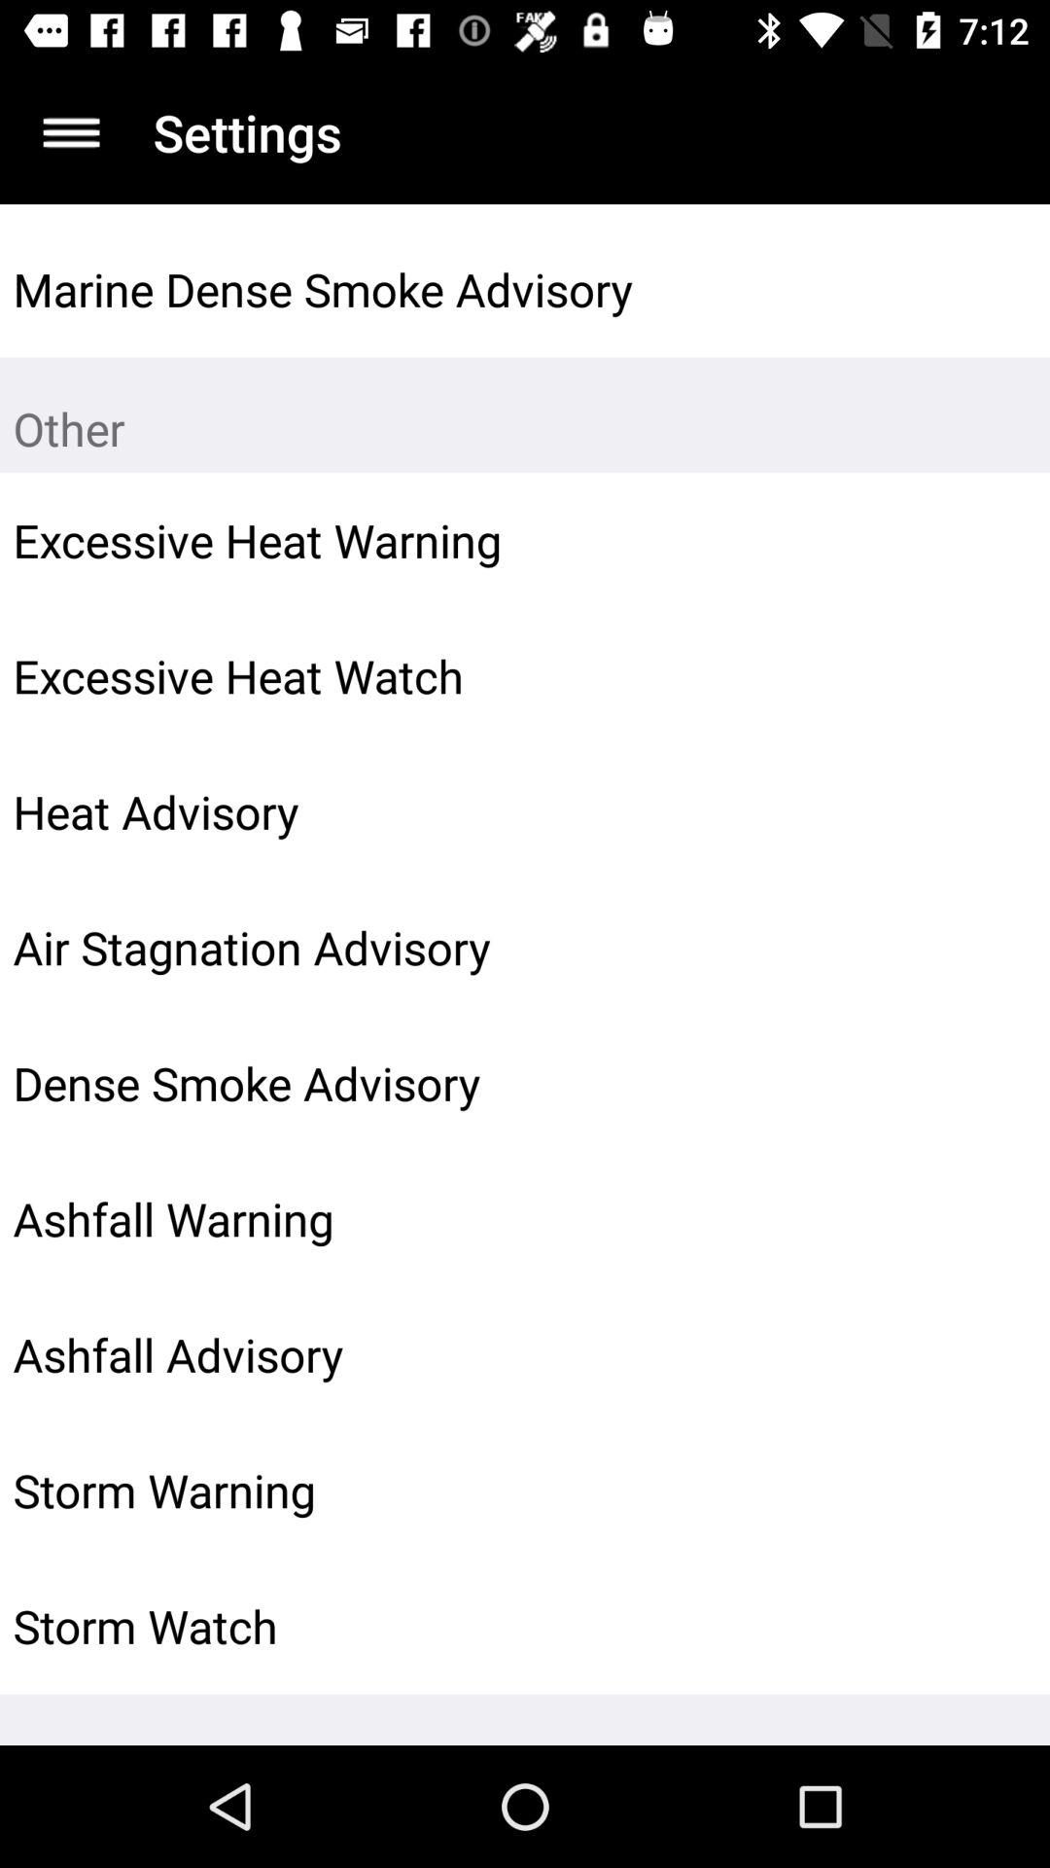 This screenshot has height=1868, width=1050. Describe the element at coordinates (988, 676) in the screenshot. I see `select item next to excessive heat watch` at that location.